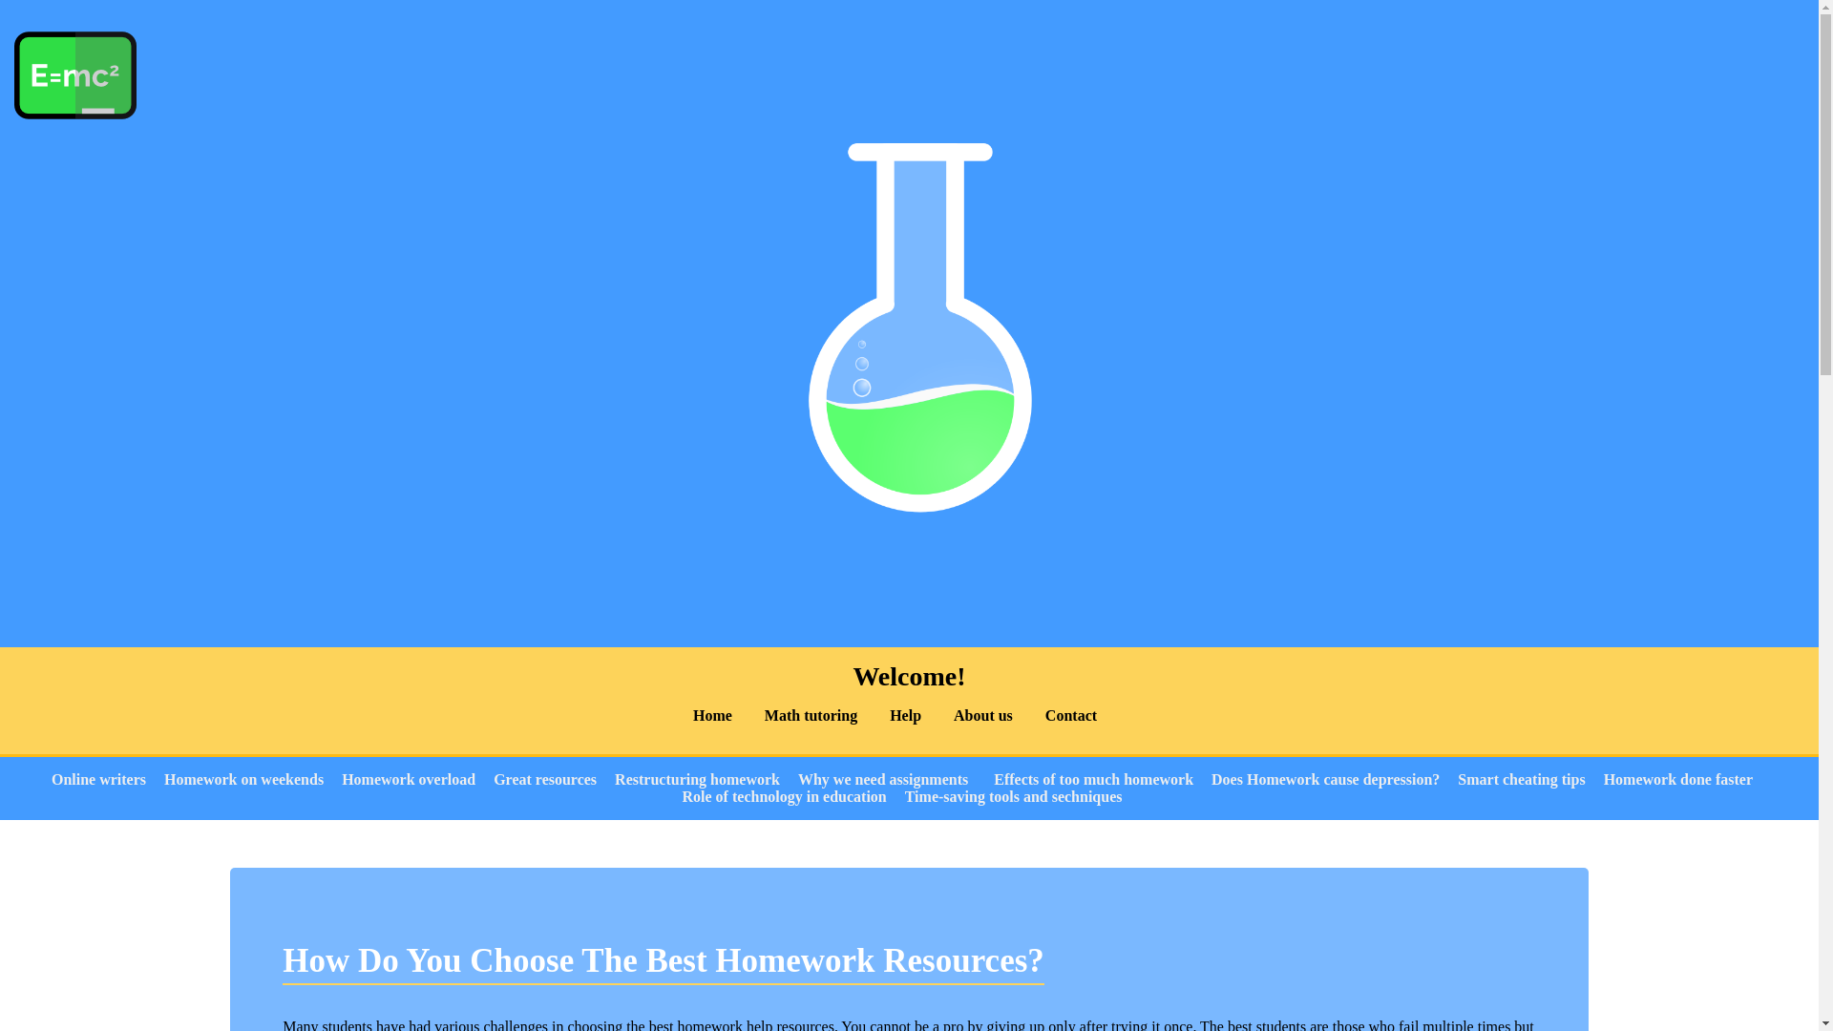 The height and width of the screenshot is (1031, 1833). Describe the element at coordinates (244, 779) in the screenshot. I see `Homework on weekends` at that location.